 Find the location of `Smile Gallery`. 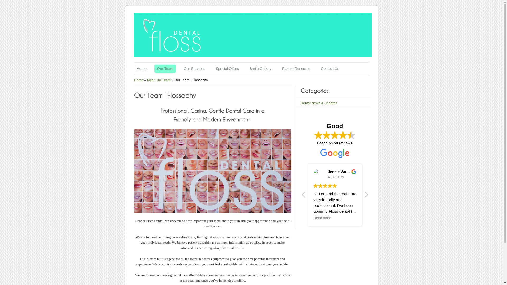

Smile Gallery is located at coordinates (260, 69).